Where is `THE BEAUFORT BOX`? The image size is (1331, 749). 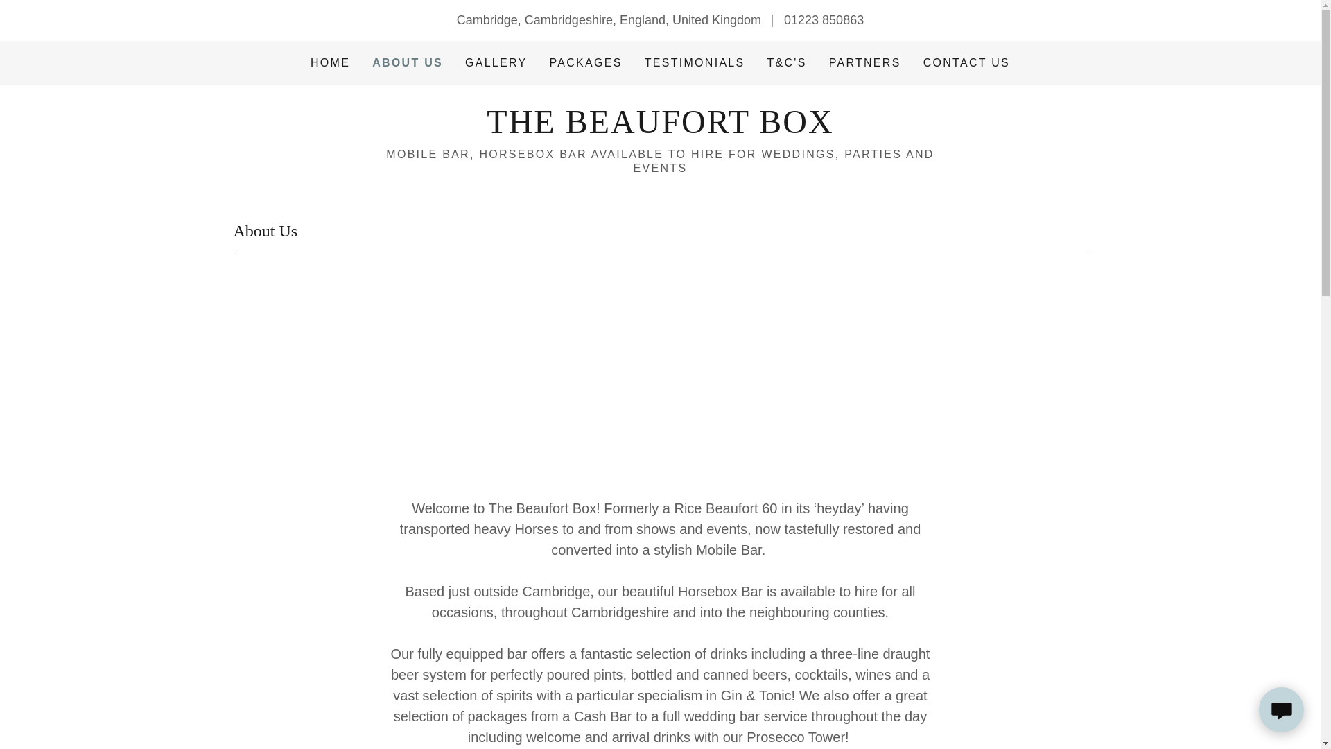
THE BEAUFORT BOX is located at coordinates (660, 129).